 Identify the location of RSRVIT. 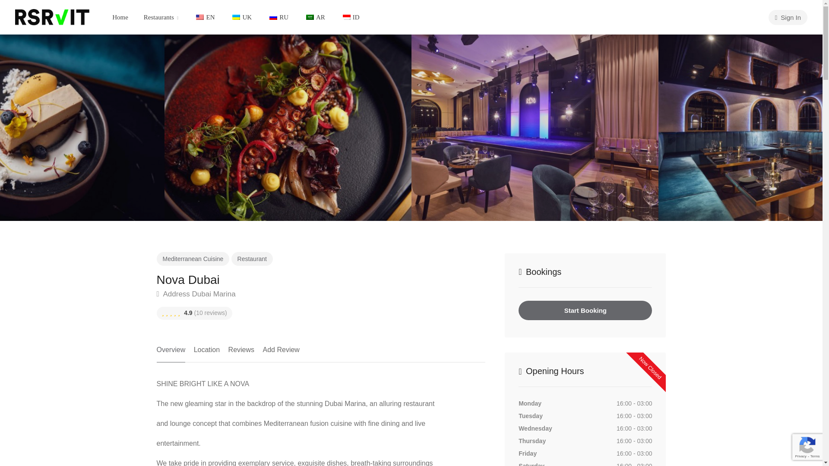
(52, 16).